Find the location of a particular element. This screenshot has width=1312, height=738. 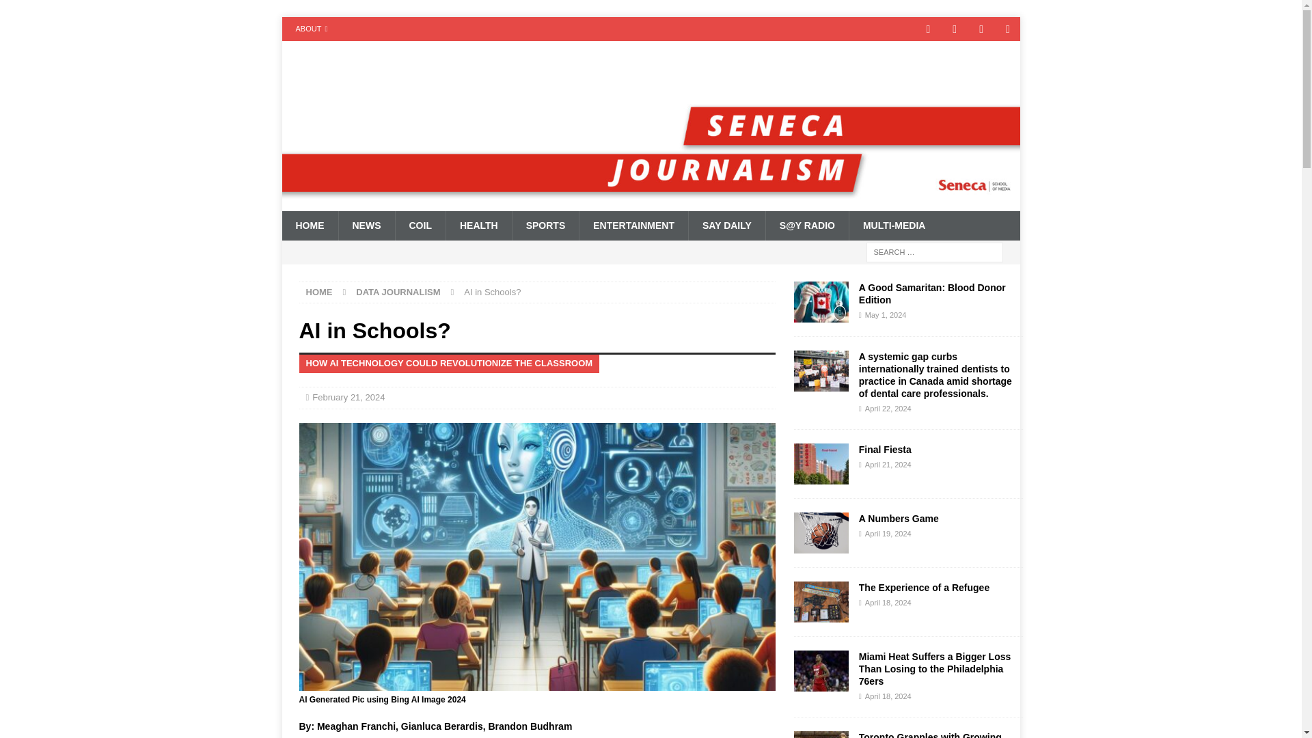

COIL is located at coordinates (420, 225).